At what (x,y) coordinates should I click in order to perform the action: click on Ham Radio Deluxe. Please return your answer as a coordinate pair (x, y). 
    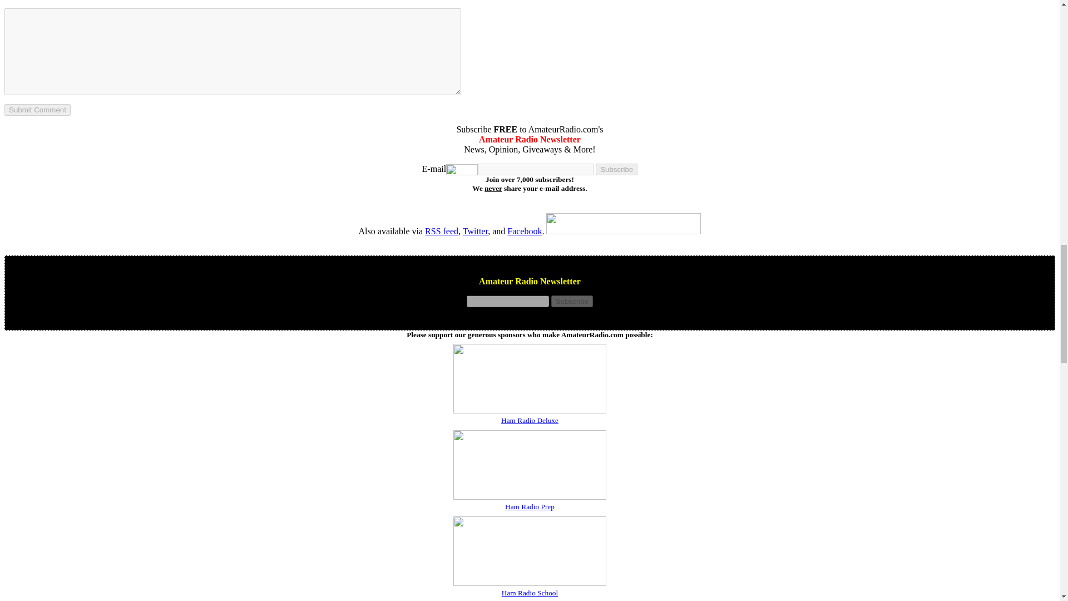
    Looking at the image, I should click on (530, 420).